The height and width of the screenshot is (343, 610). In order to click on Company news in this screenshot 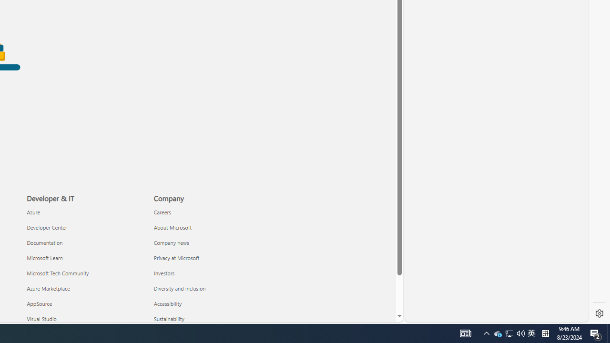, I will do `click(212, 243)`.